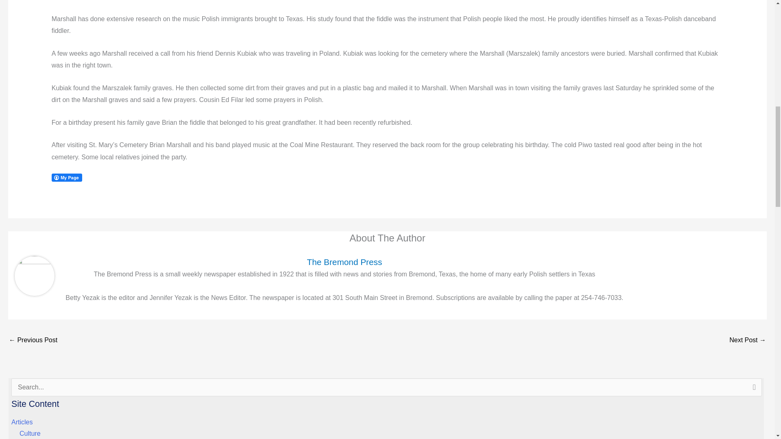  I want to click on Folklife Festival in San Antonio, so click(748, 341).